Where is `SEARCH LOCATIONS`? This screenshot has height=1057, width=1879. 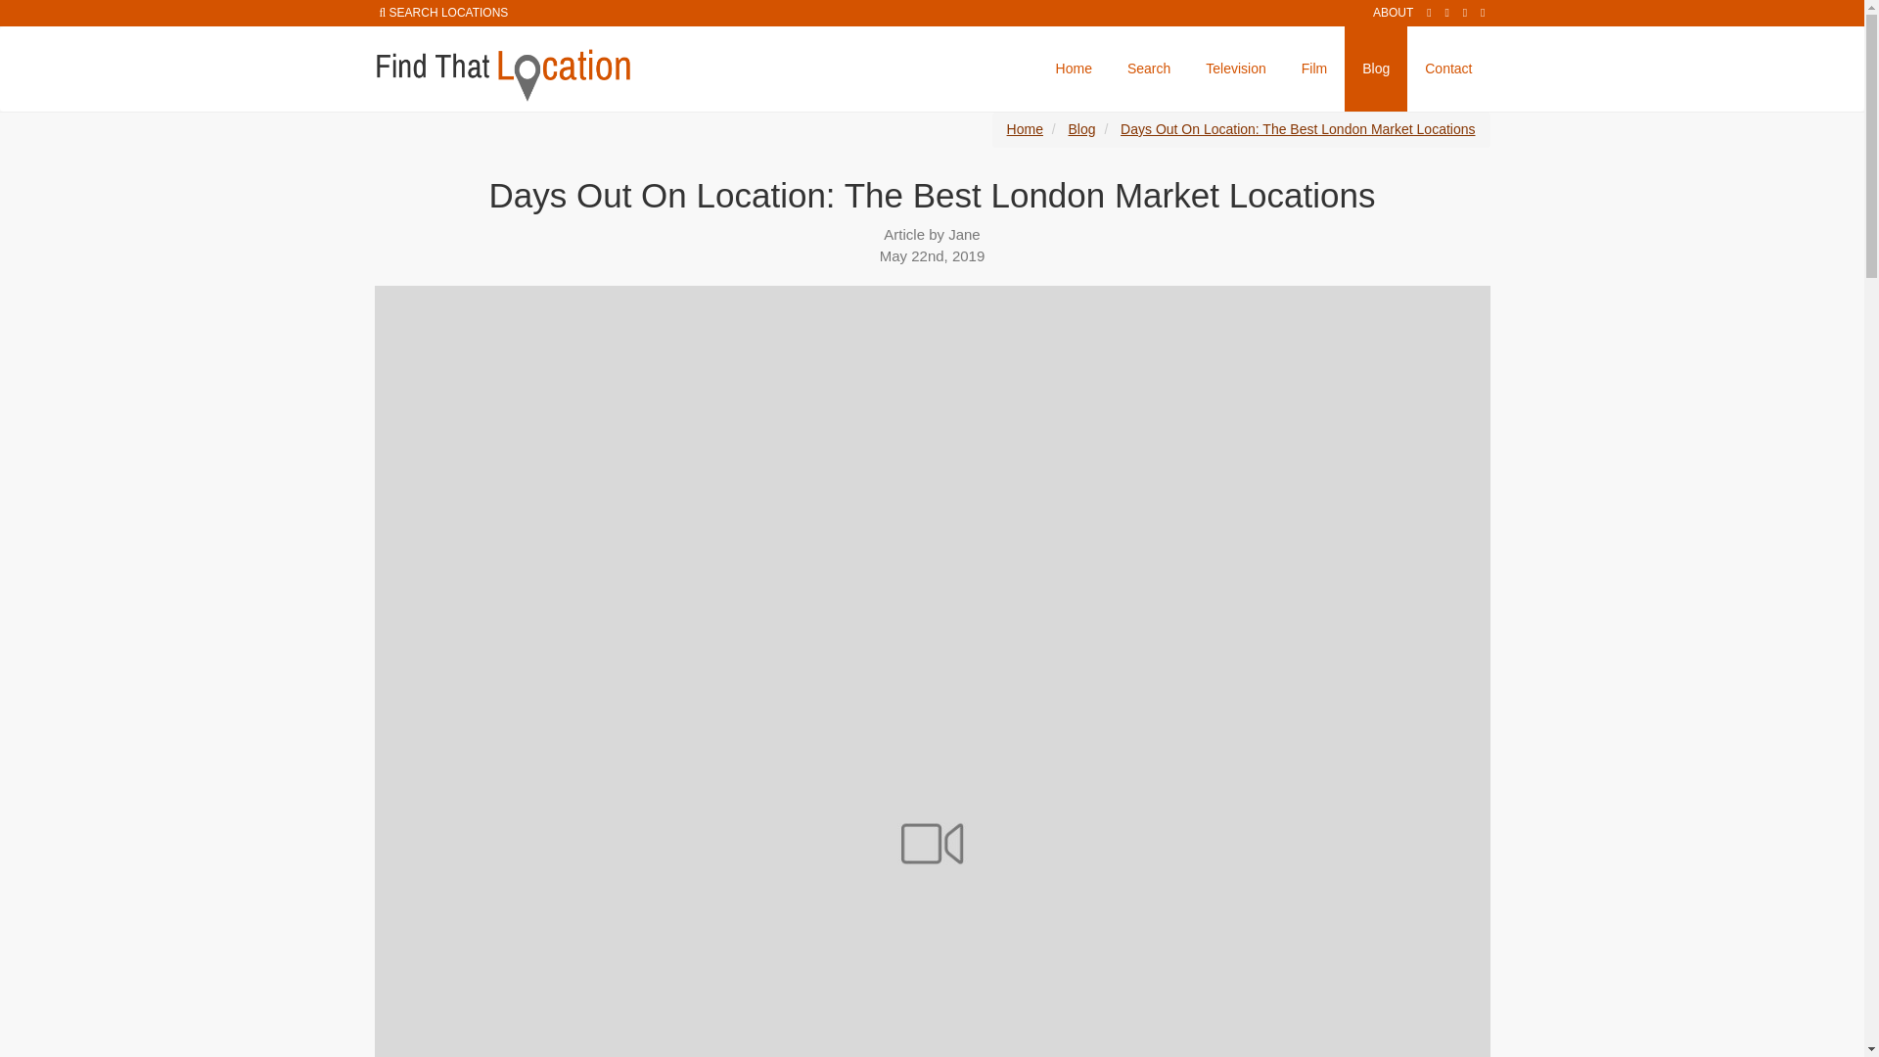 SEARCH LOCATIONS is located at coordinates (448, 13).